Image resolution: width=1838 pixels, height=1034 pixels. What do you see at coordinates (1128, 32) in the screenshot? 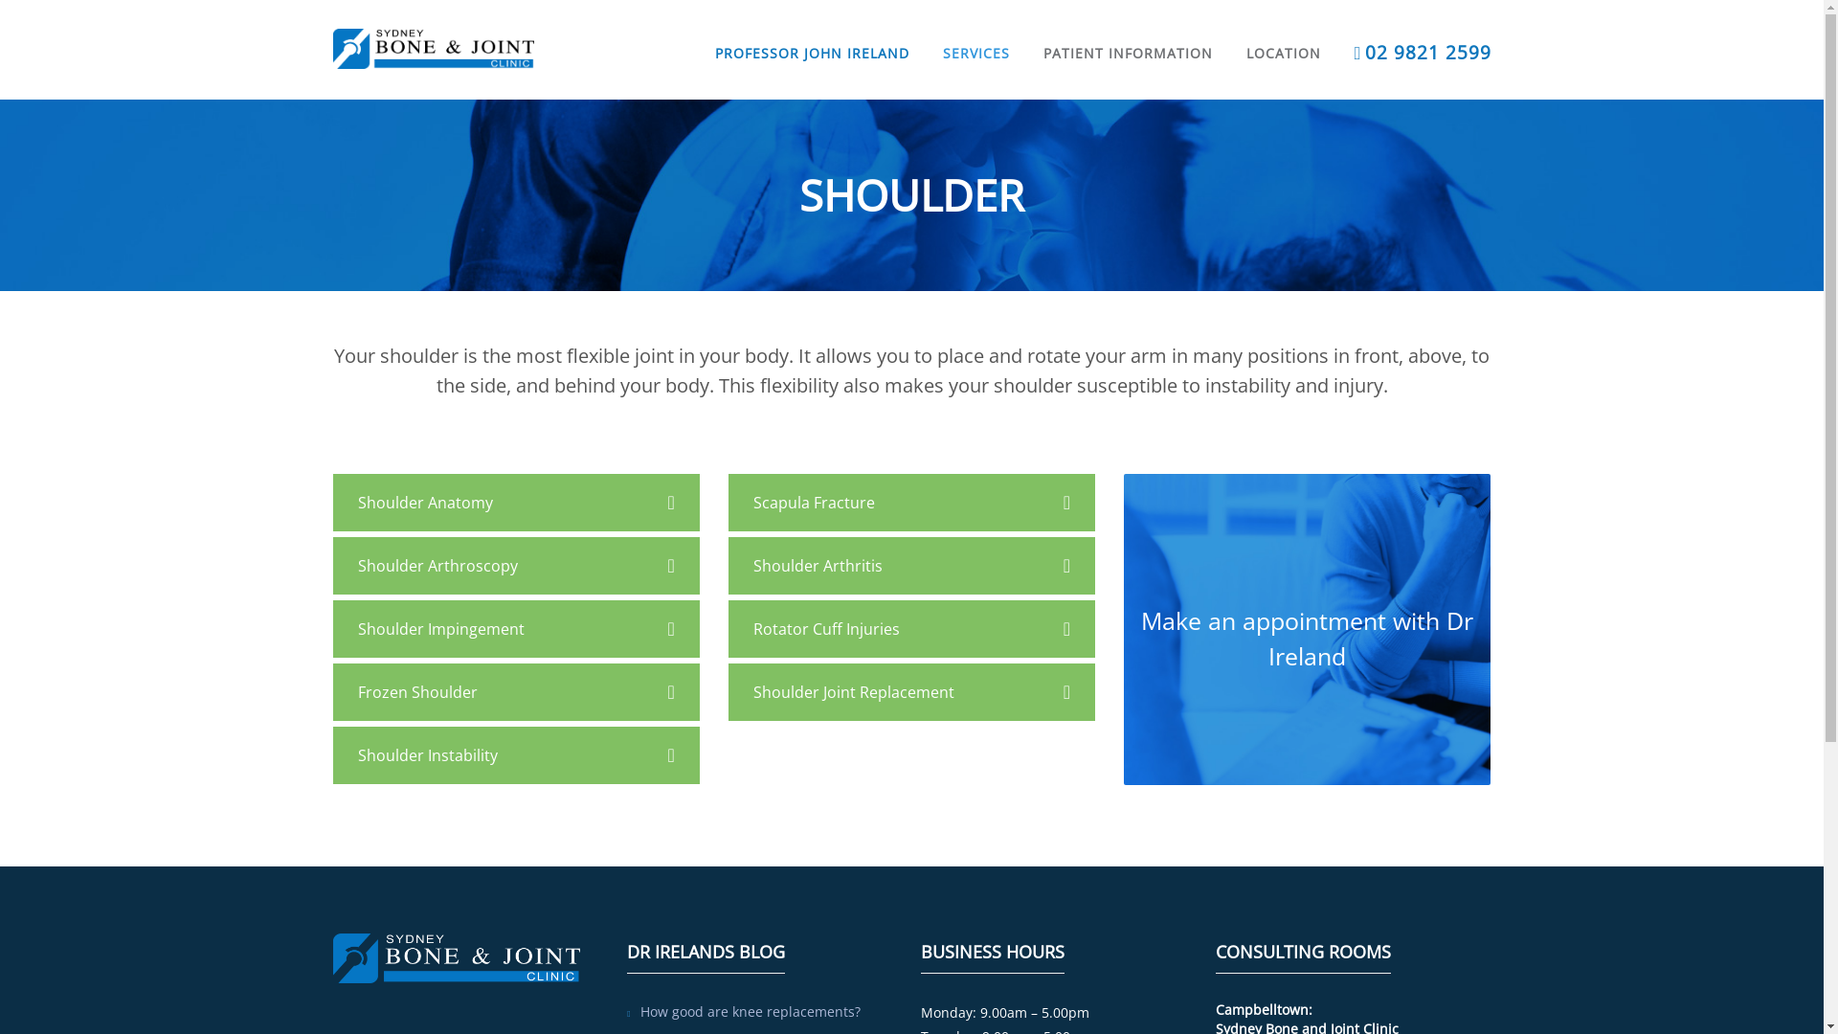
I see `PATIENT INFORMATION` at bounding box center [1128, 32].